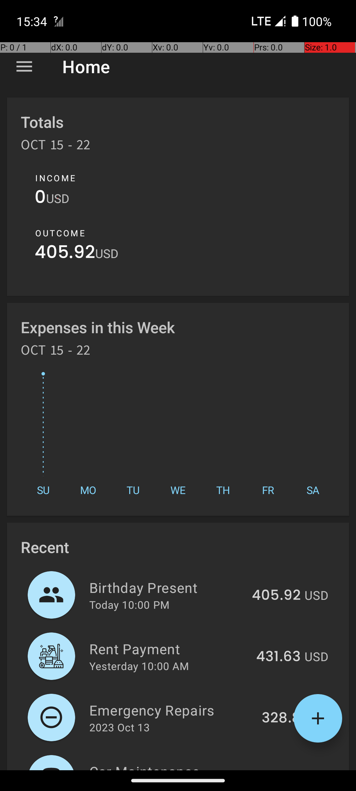 This screenshot has height=791, width=356. I want to click on 405.92, so click(65, 254).